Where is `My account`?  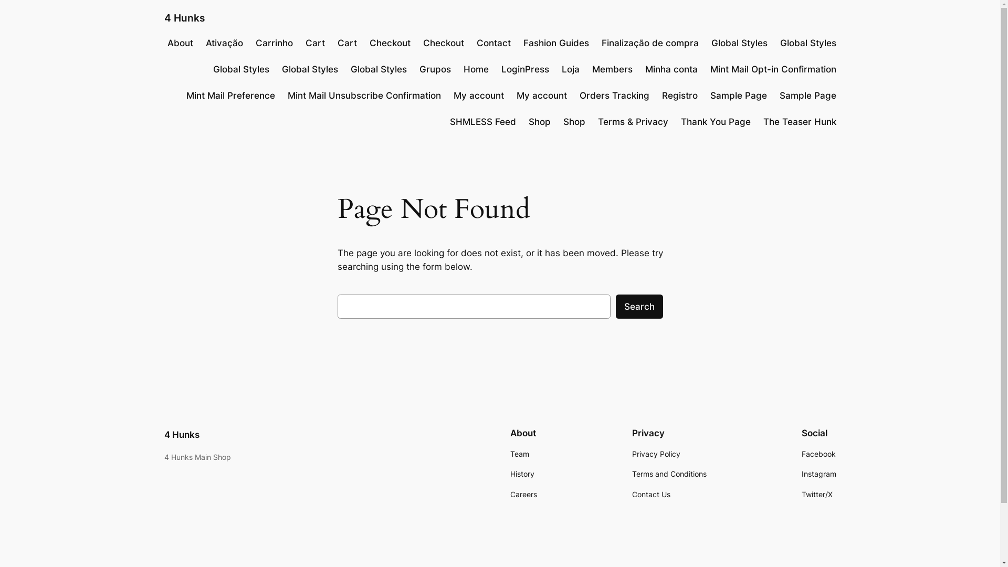 My account is located at coordinates (479, 96).